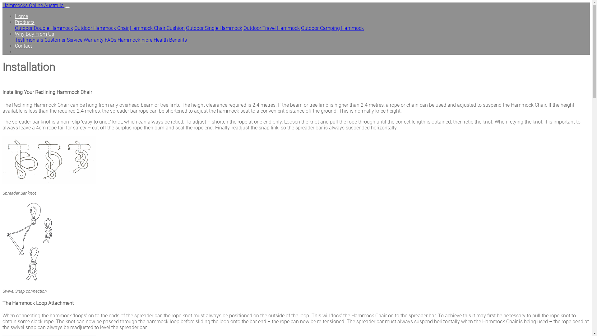 This screenshot has width=597, height=336. What do you see at coordinates (135, 40) in the screenshot?
I see `Hammock Fibre` at bounding box center [135, 40].